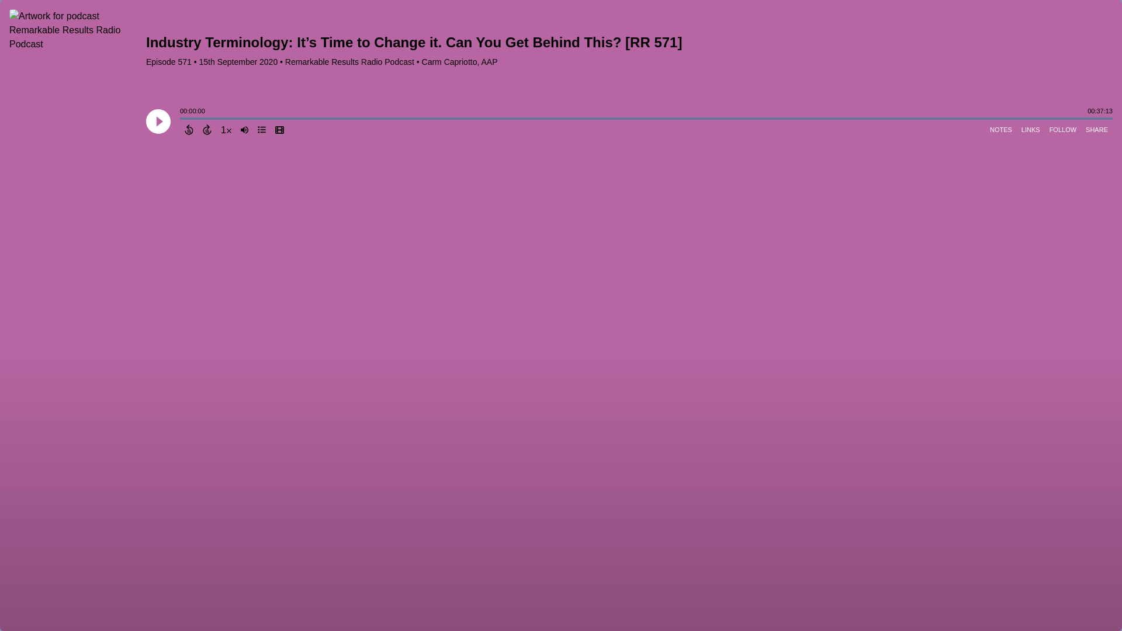  What do you see at coordinates (226, 130) in the screenshot?
I see `1` at bounding box center [226, 130].